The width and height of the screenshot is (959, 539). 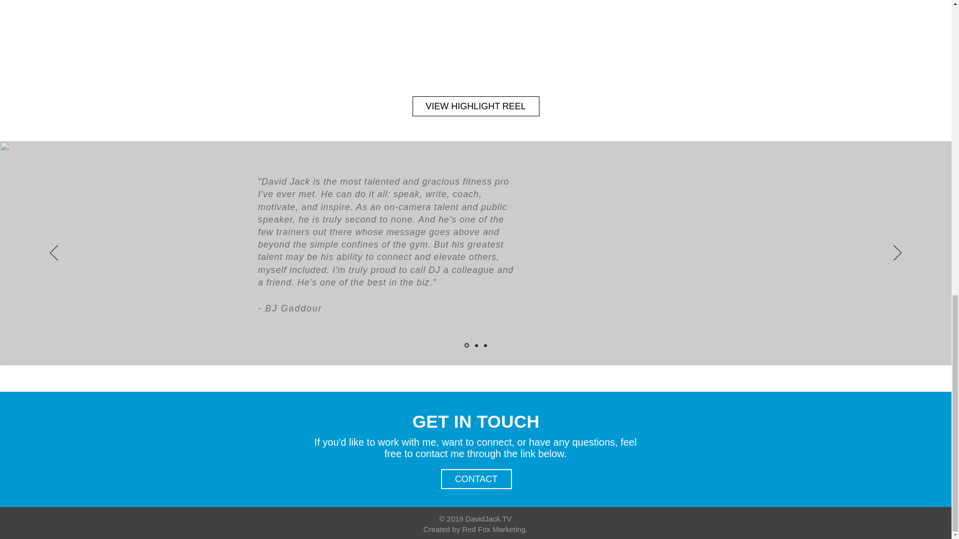 What do you see at coordinates (479, 529) in the screenshot?
I see `reated by Red Fox Marketing.` at bounding box center [479, 529].